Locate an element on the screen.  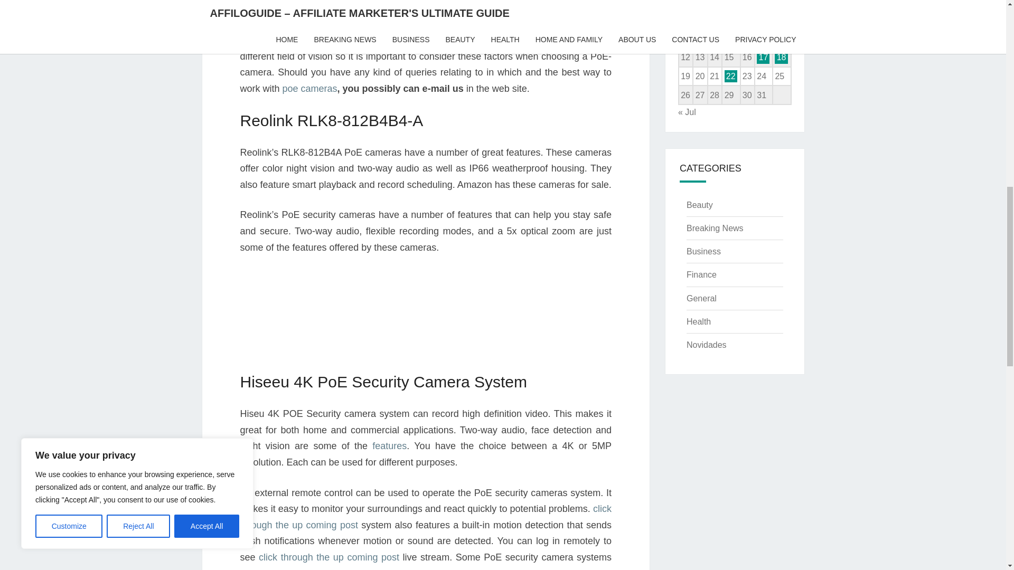
Tuesday is located at coordinates (699, 5).